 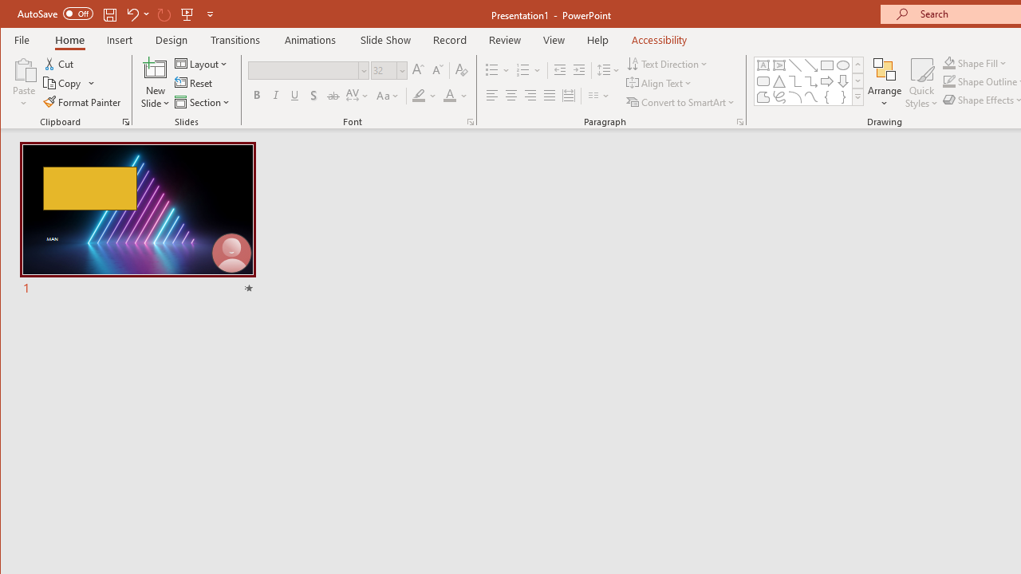 What do you see at coordinates (794, 81) in the screenshot?
I see `Connector: Elbow` at bounding box center [794, 81].